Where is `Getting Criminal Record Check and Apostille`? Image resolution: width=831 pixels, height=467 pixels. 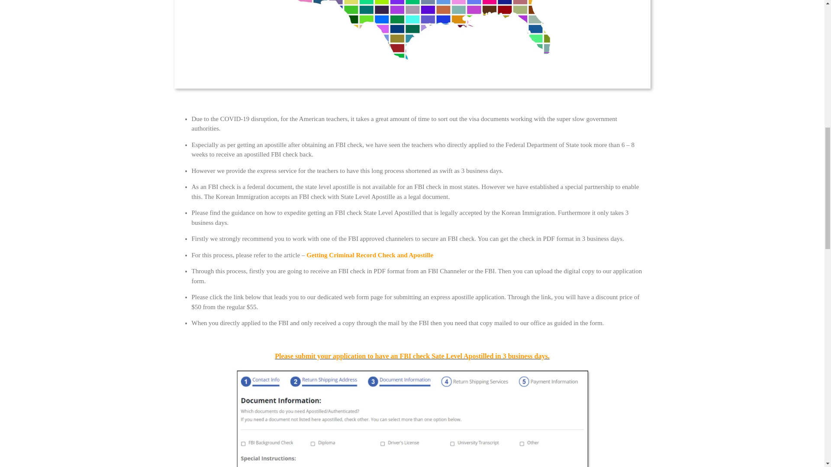 Getting Criminal Record Check and Apostille is located at coordinates (370, 255).